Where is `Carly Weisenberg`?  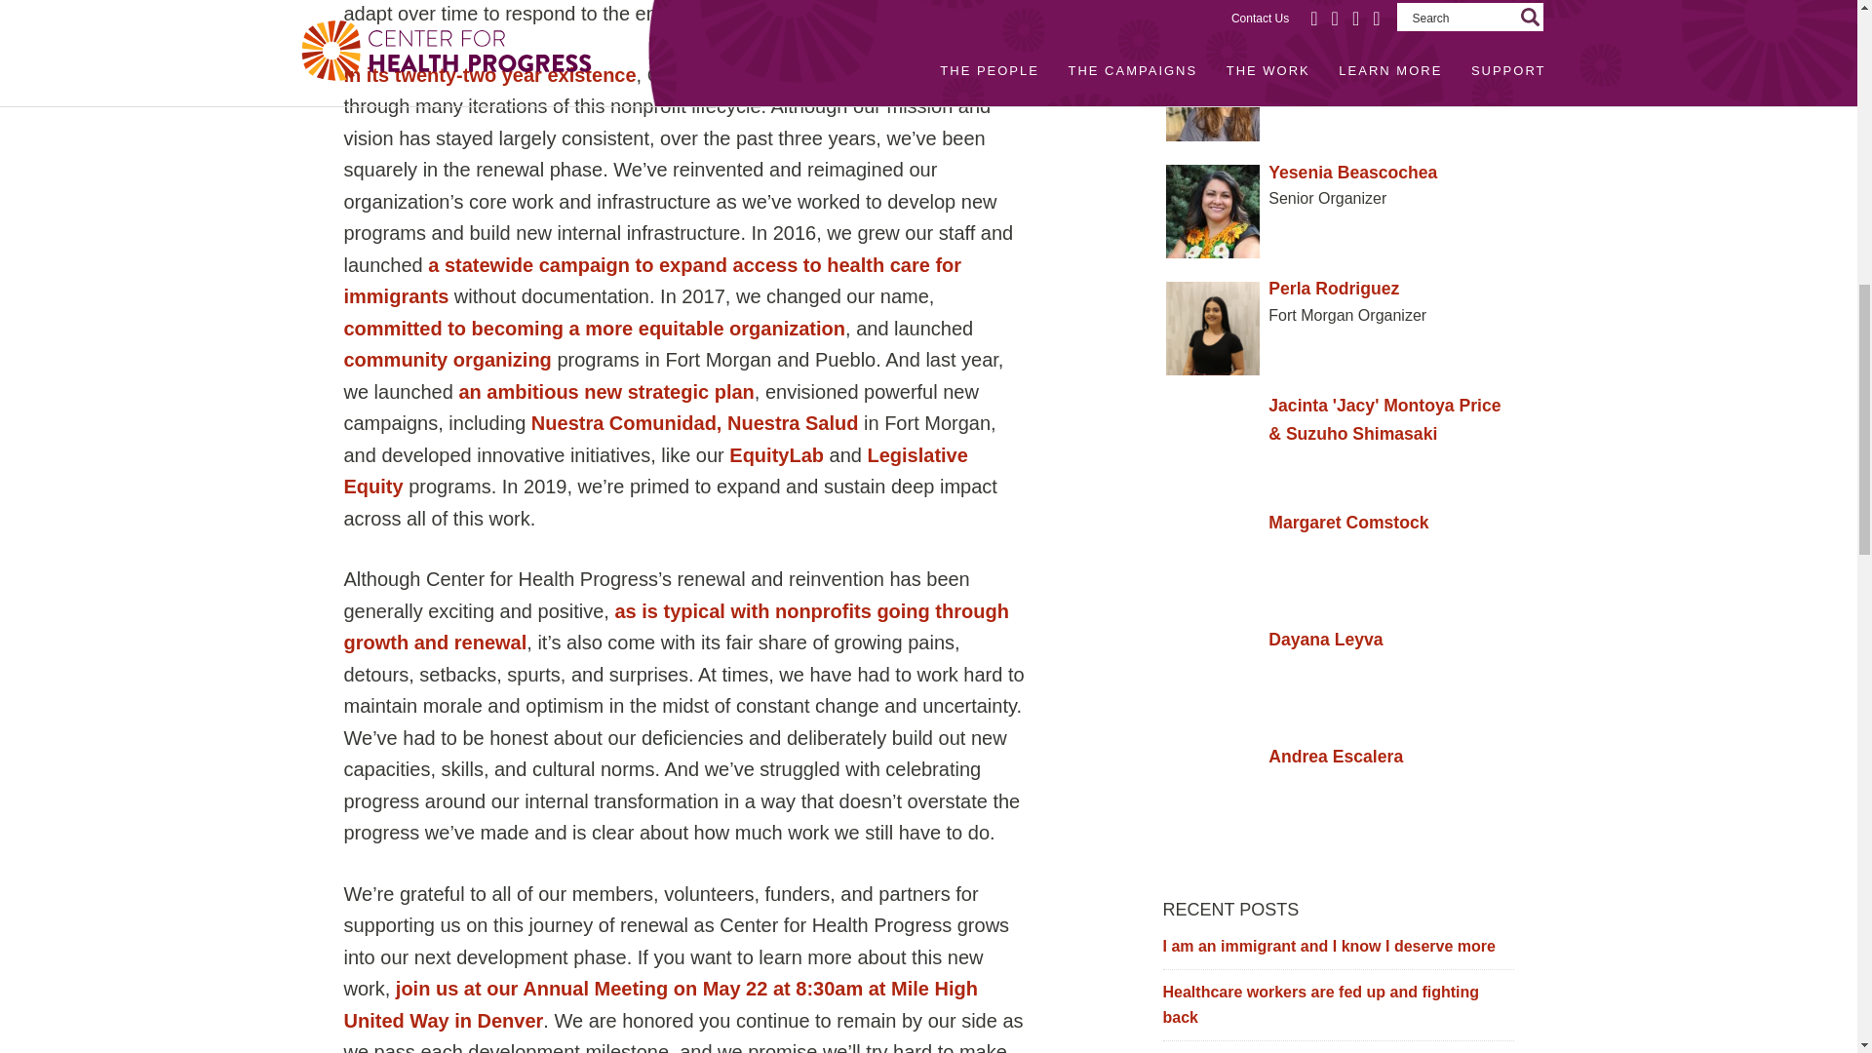
Carly Weisenberg is located at coordinates (1338, 57).